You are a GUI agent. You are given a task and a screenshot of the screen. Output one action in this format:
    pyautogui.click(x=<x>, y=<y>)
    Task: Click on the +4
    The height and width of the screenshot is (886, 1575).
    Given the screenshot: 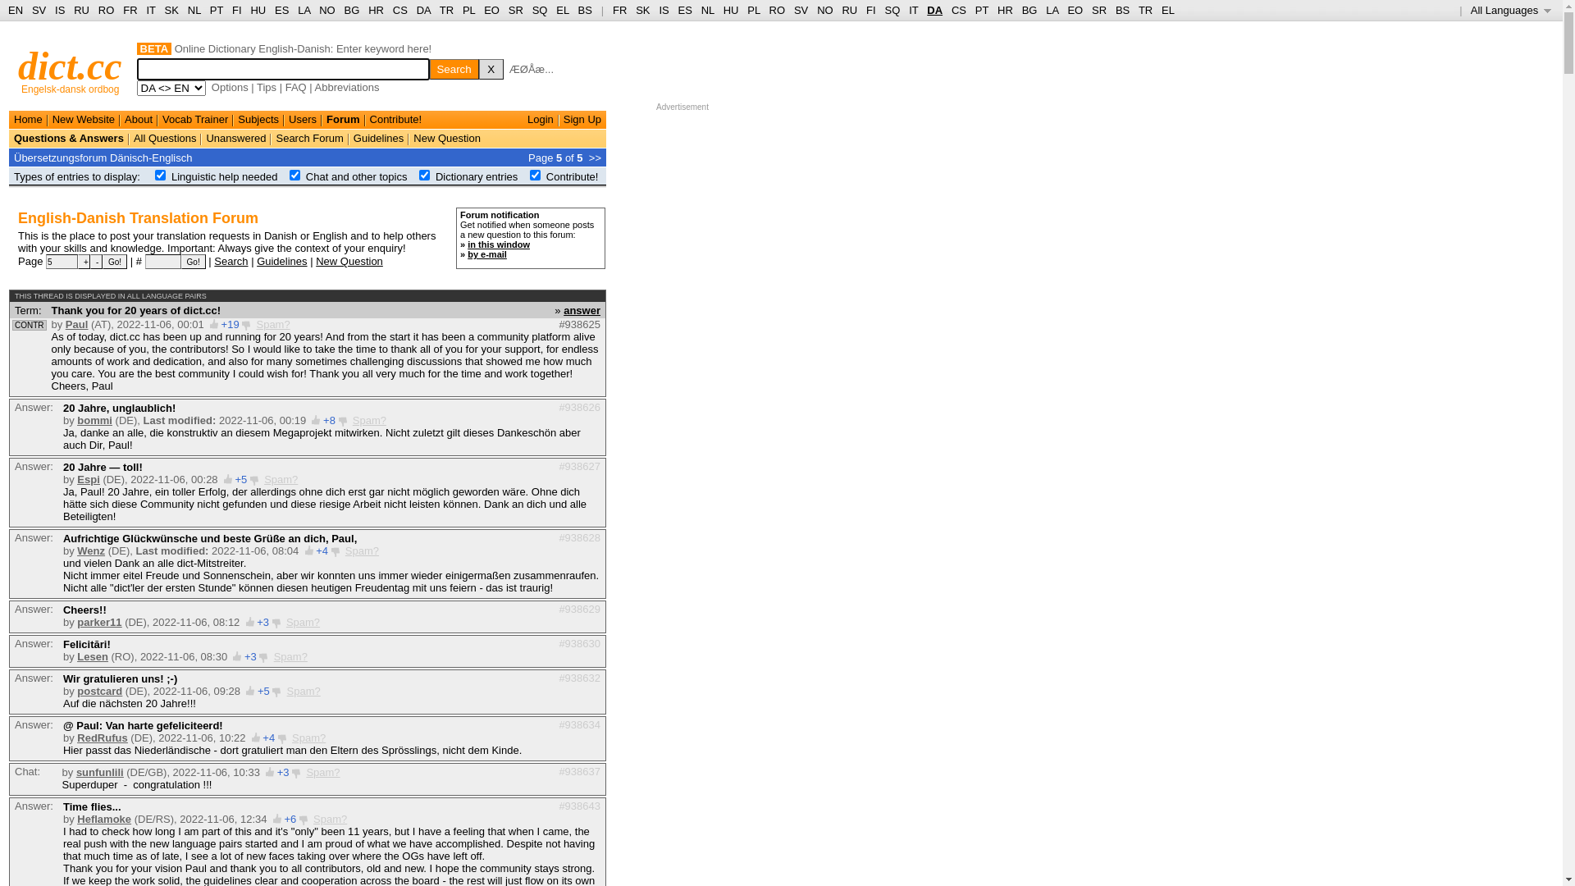 What is the action you would take?
    pyautogui.click(x=269, y=738)
    